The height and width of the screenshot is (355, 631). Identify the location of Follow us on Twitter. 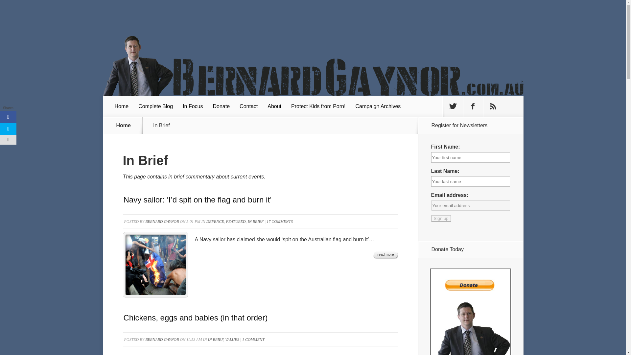
(453, 106).